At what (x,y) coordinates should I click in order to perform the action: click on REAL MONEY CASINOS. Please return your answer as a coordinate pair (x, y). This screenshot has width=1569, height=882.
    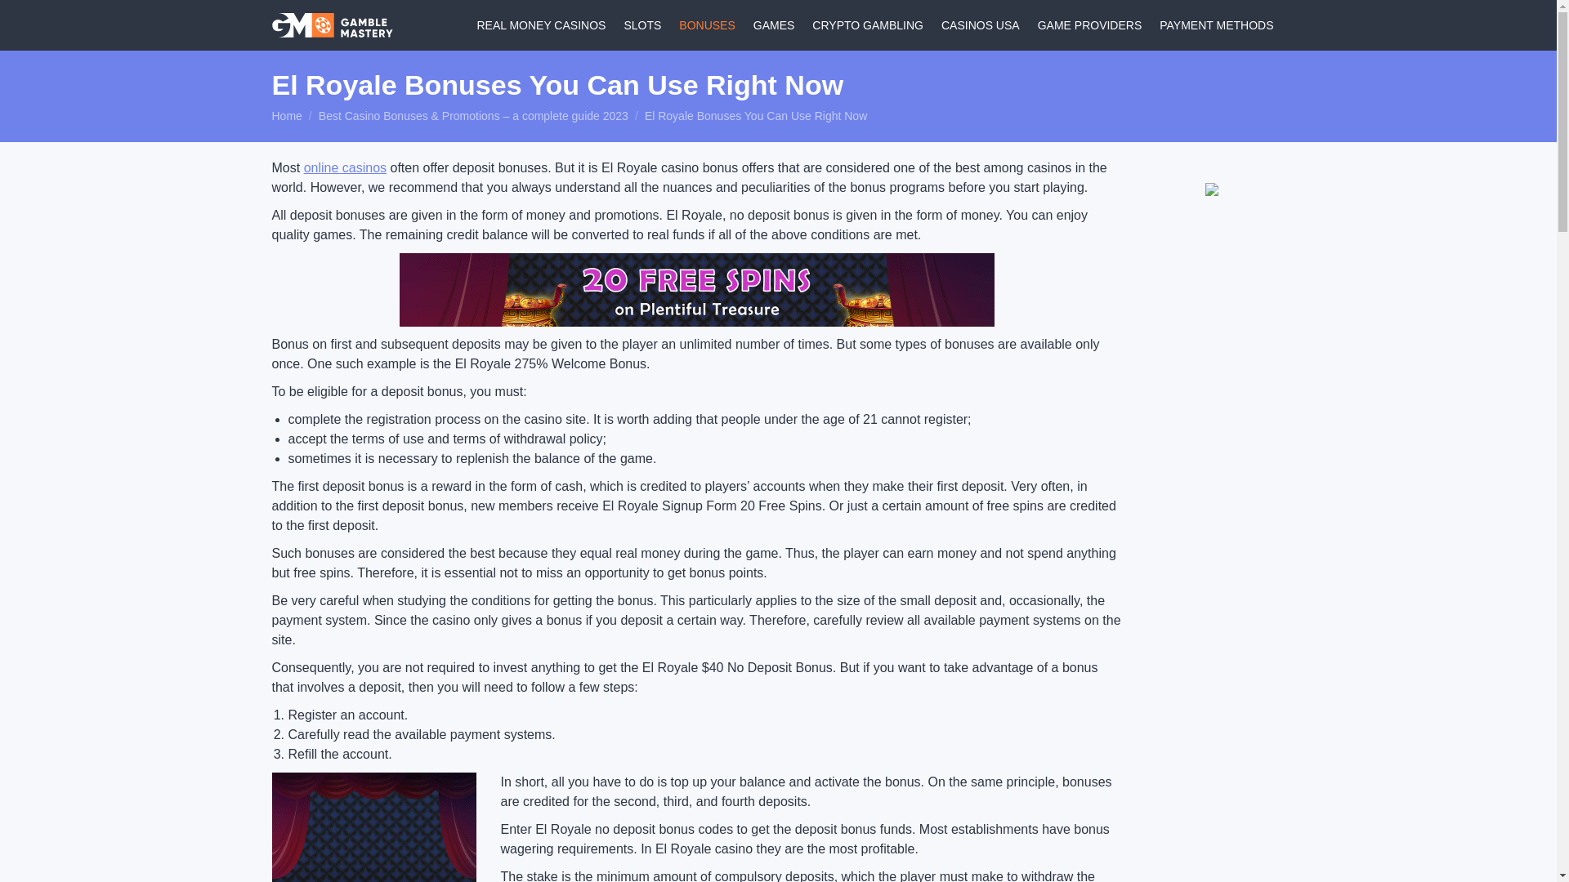
    Looking at the image, I should click on (544, 25).